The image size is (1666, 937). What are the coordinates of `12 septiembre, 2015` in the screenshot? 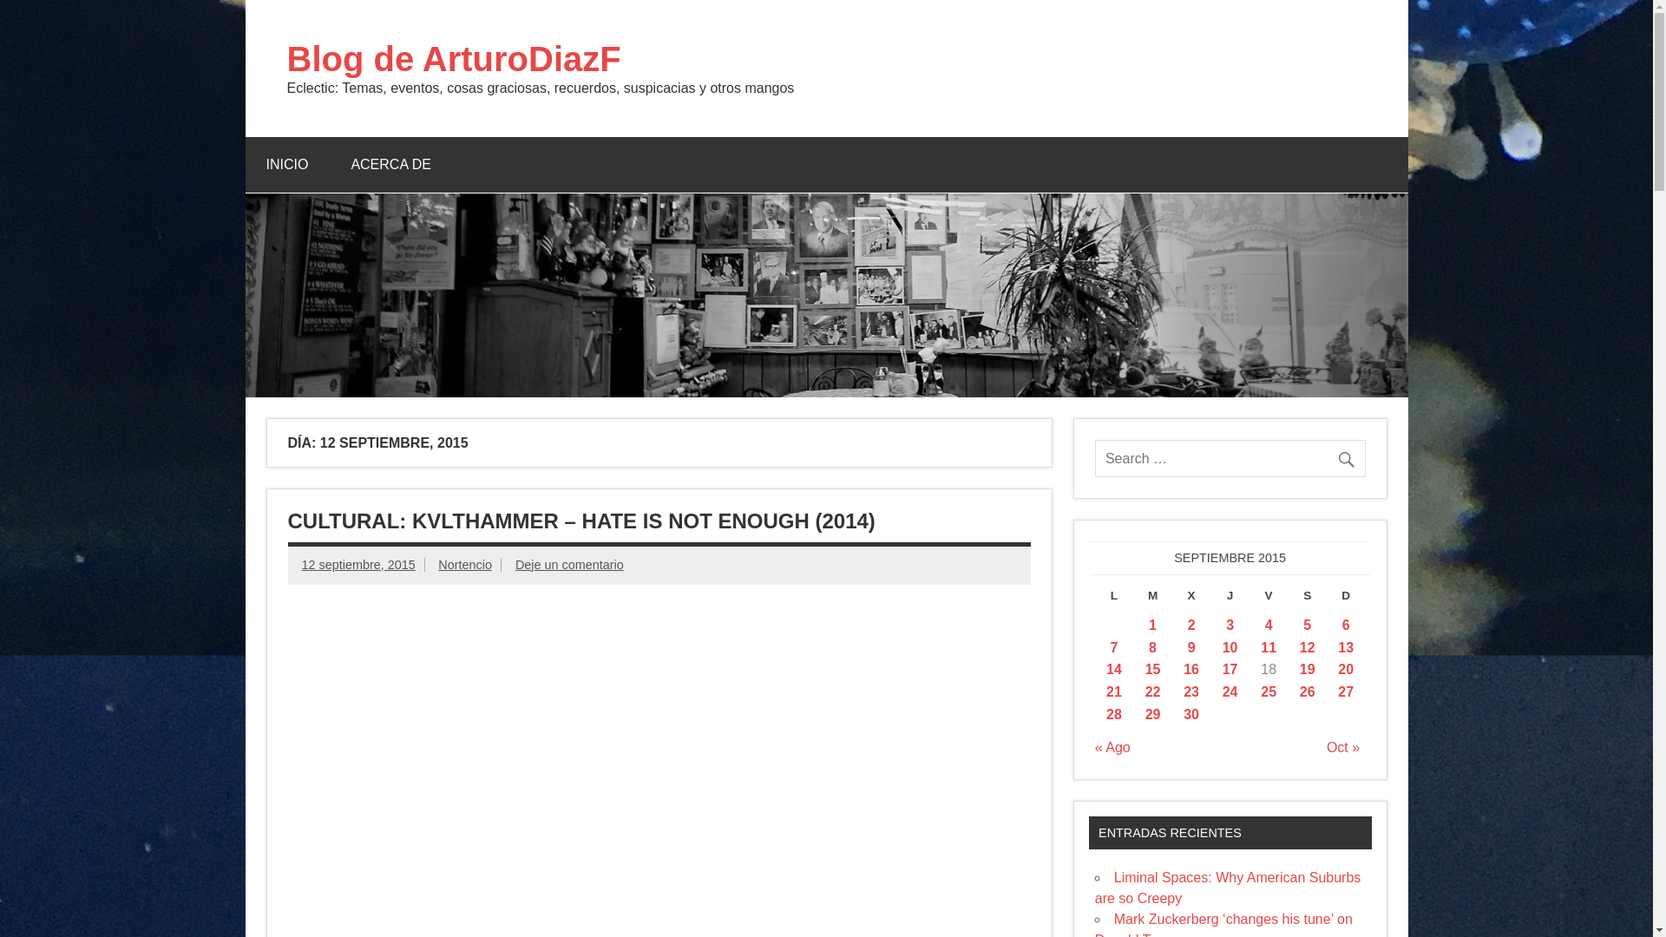 It's located at (357, 564).